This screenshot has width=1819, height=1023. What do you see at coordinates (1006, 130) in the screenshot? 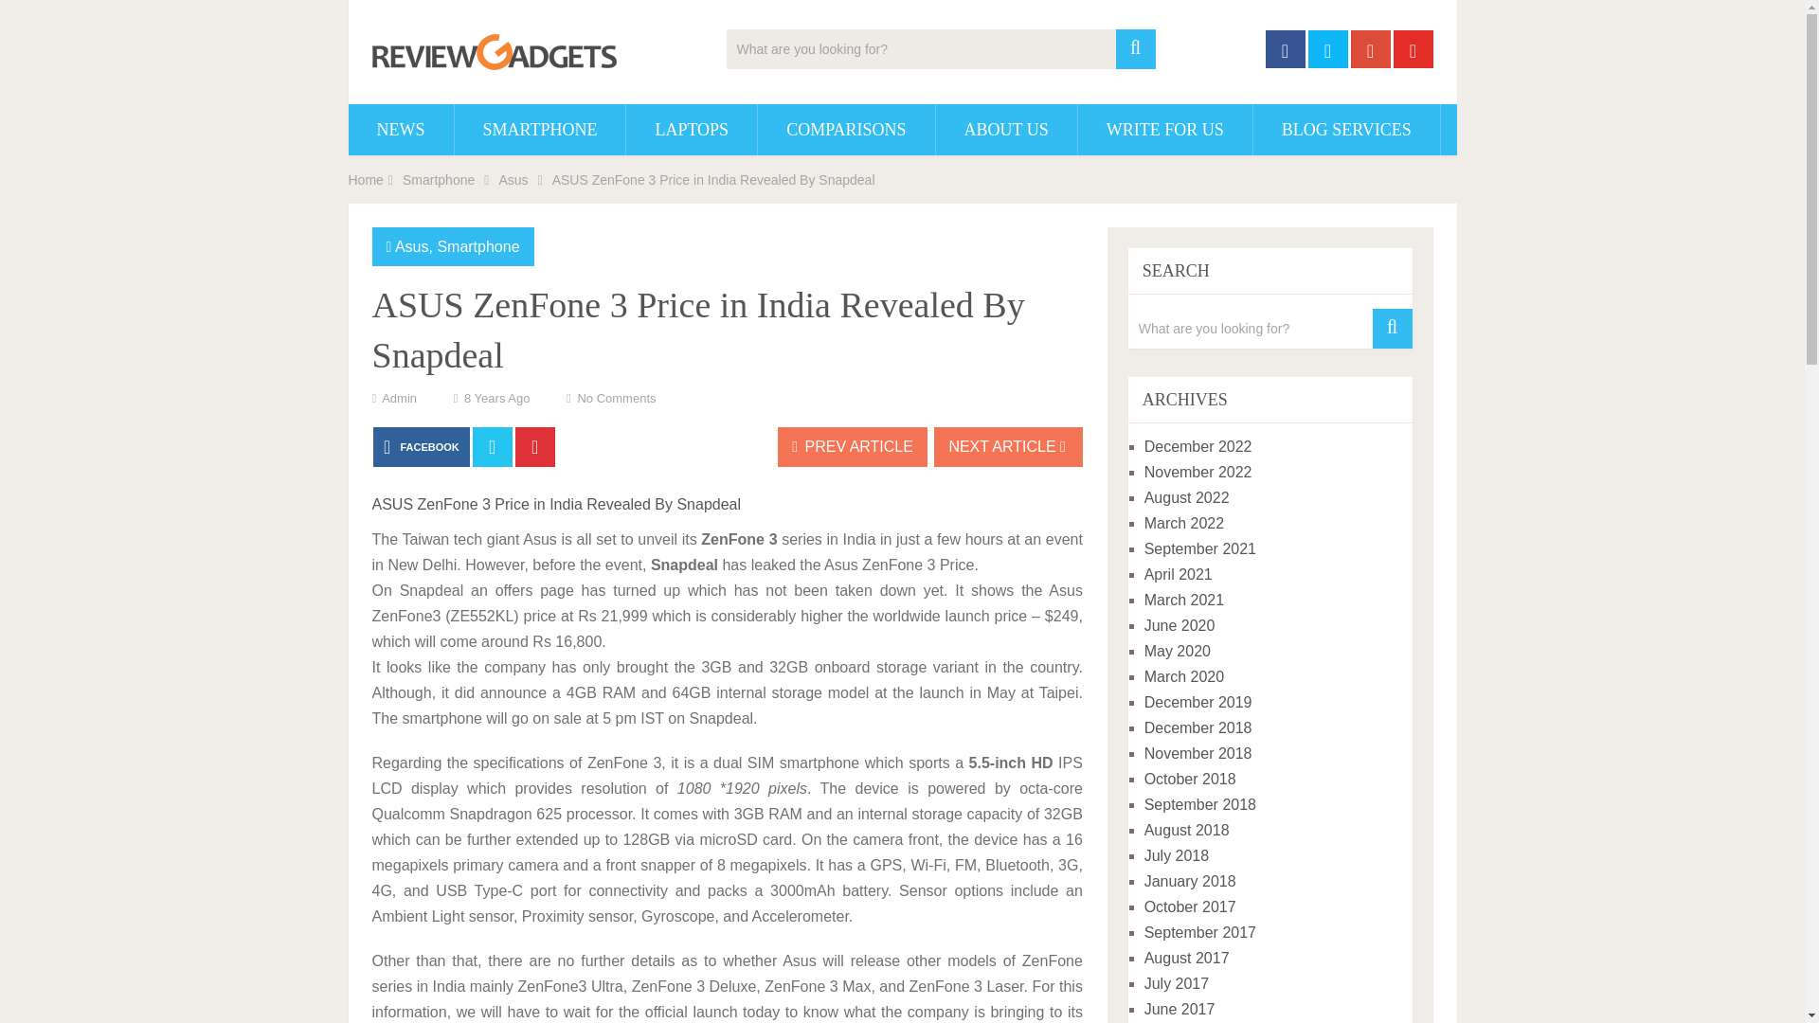
I see `ABOUT US` at bounding box center [1006, 130].